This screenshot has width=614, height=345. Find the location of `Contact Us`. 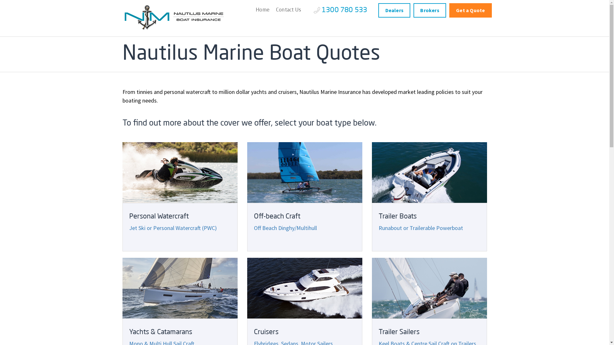

Contact Us is located at coordinates (288, 10).